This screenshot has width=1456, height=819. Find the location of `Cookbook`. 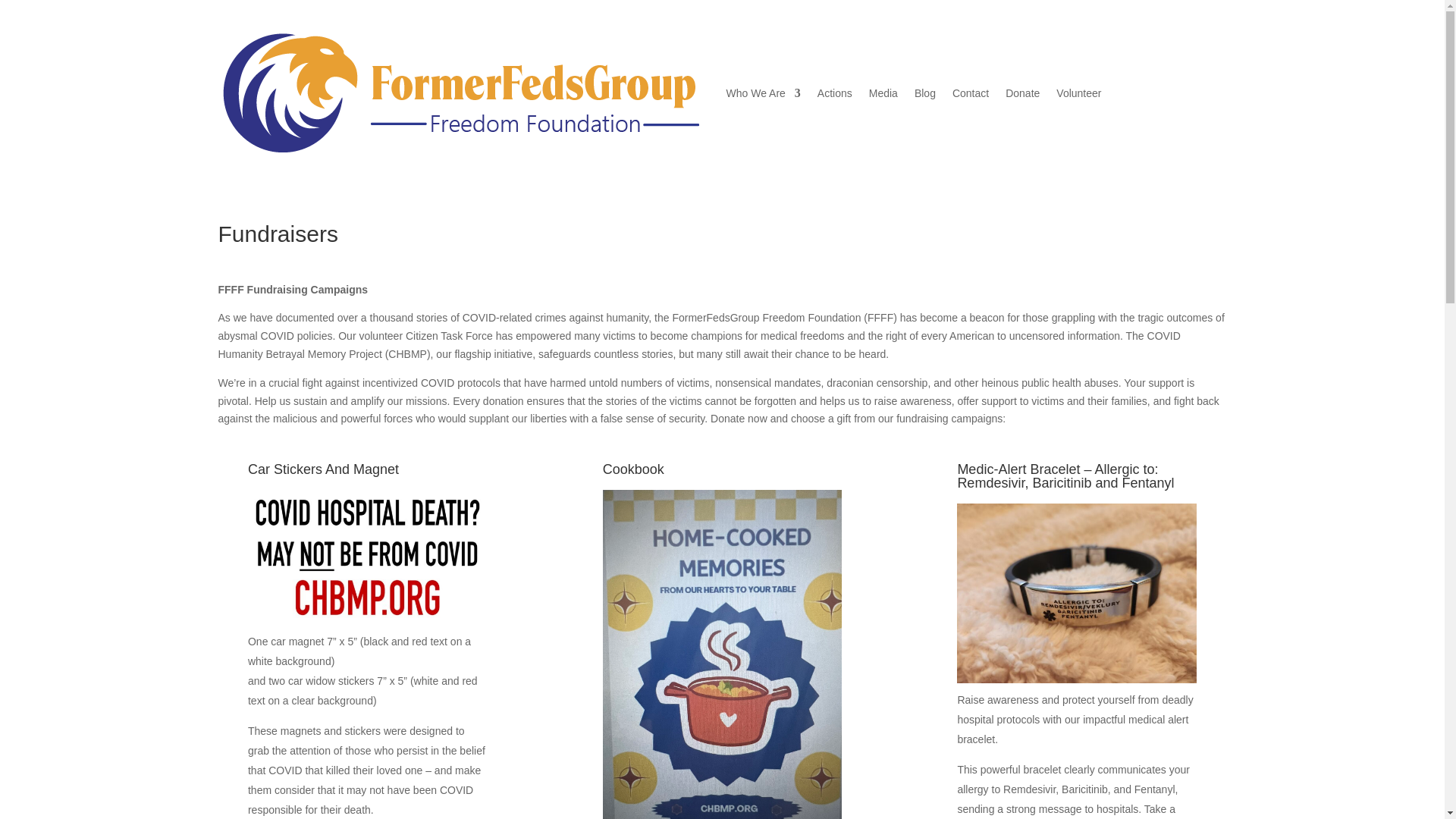

Cookbook is located at coordinates (722, 473).